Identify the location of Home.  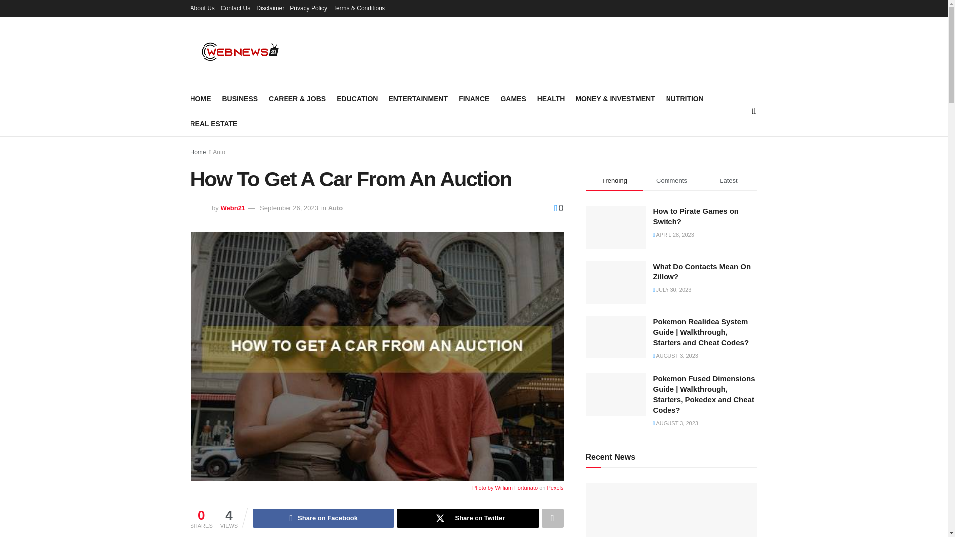
(198, 152).